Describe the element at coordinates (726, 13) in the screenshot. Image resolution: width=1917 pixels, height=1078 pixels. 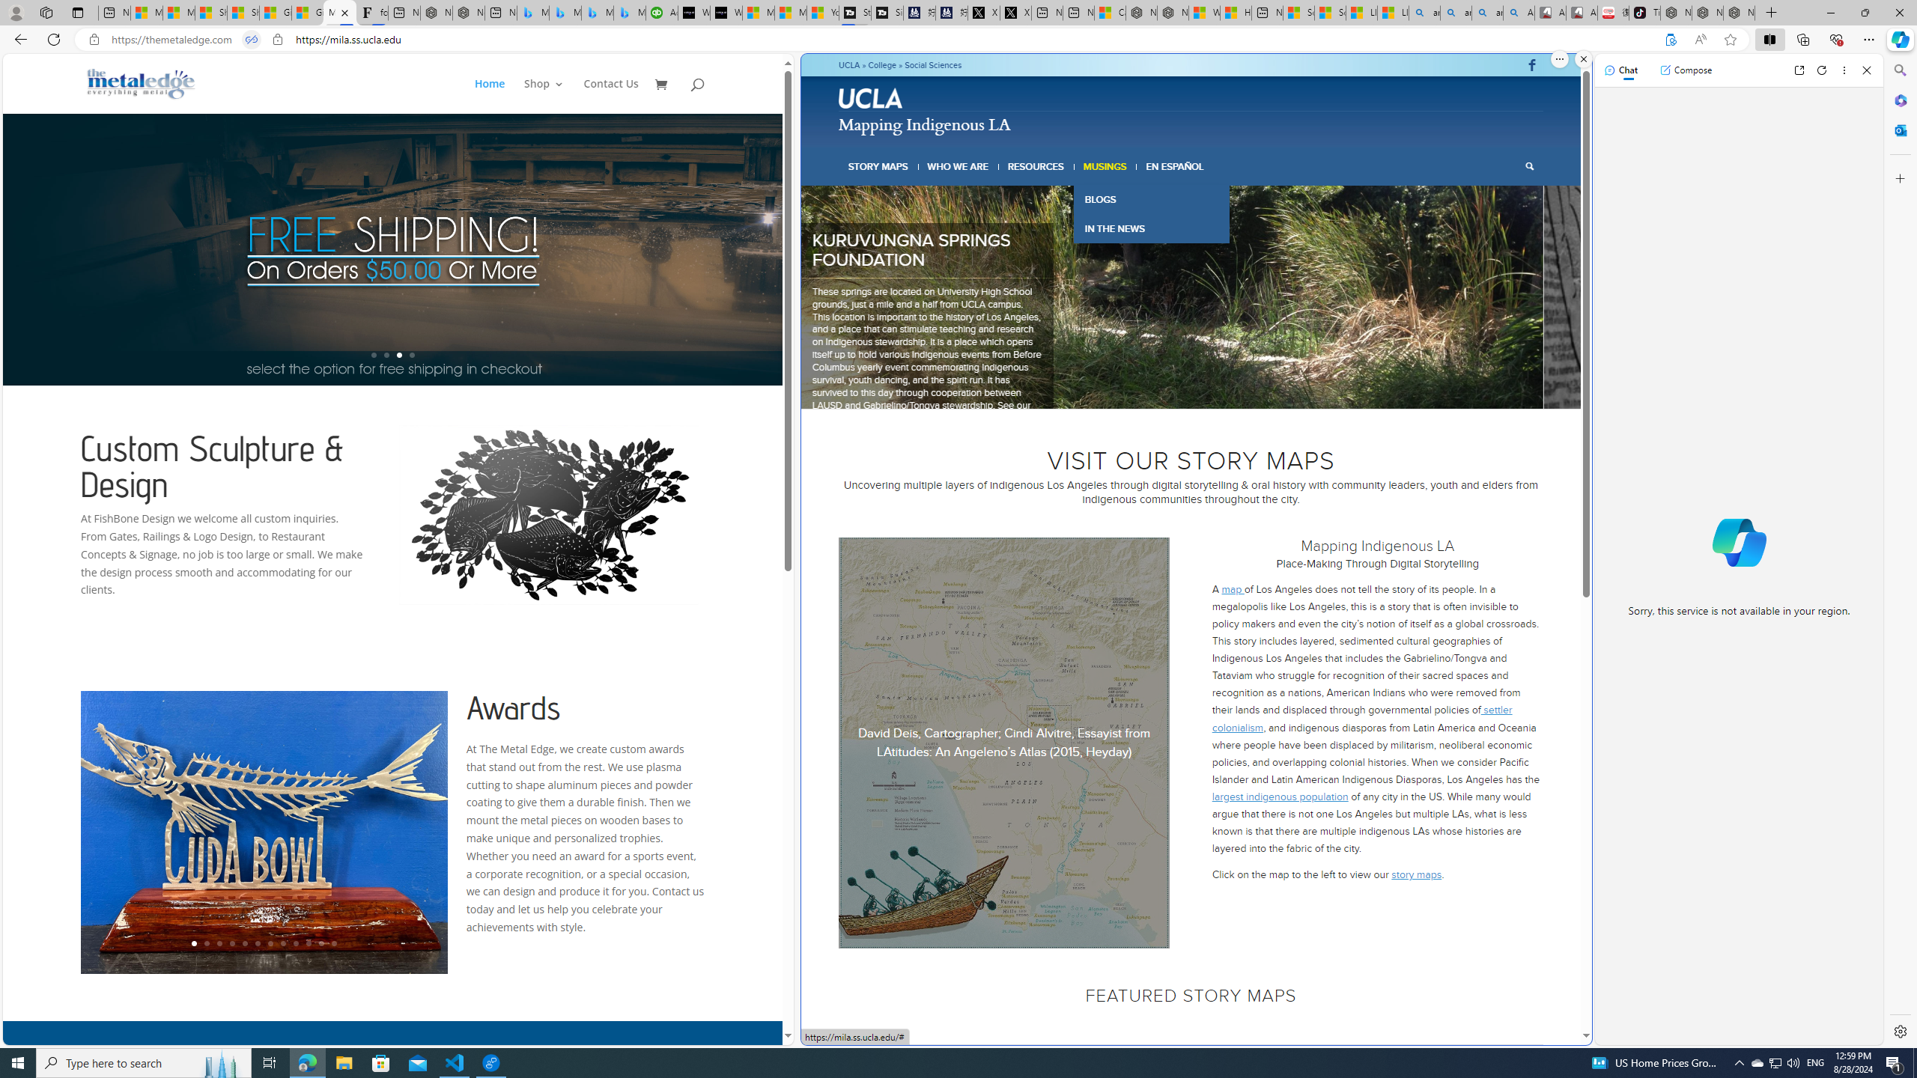
I see `What's the best AI voice generator? - voice.ai` at that location.